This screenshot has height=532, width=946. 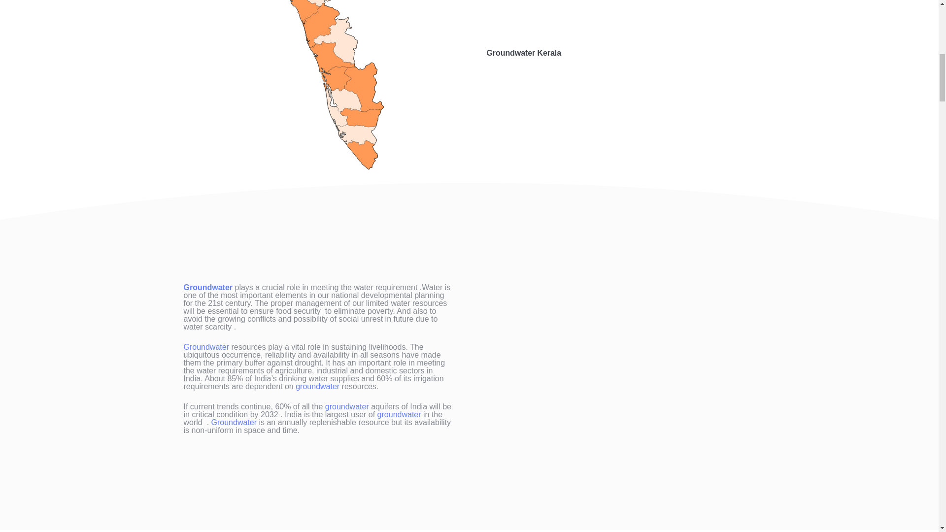 What do you see at coordinates (347, 406) in the screenshot?
I see `groundwater` at bounding box center [347, 406].